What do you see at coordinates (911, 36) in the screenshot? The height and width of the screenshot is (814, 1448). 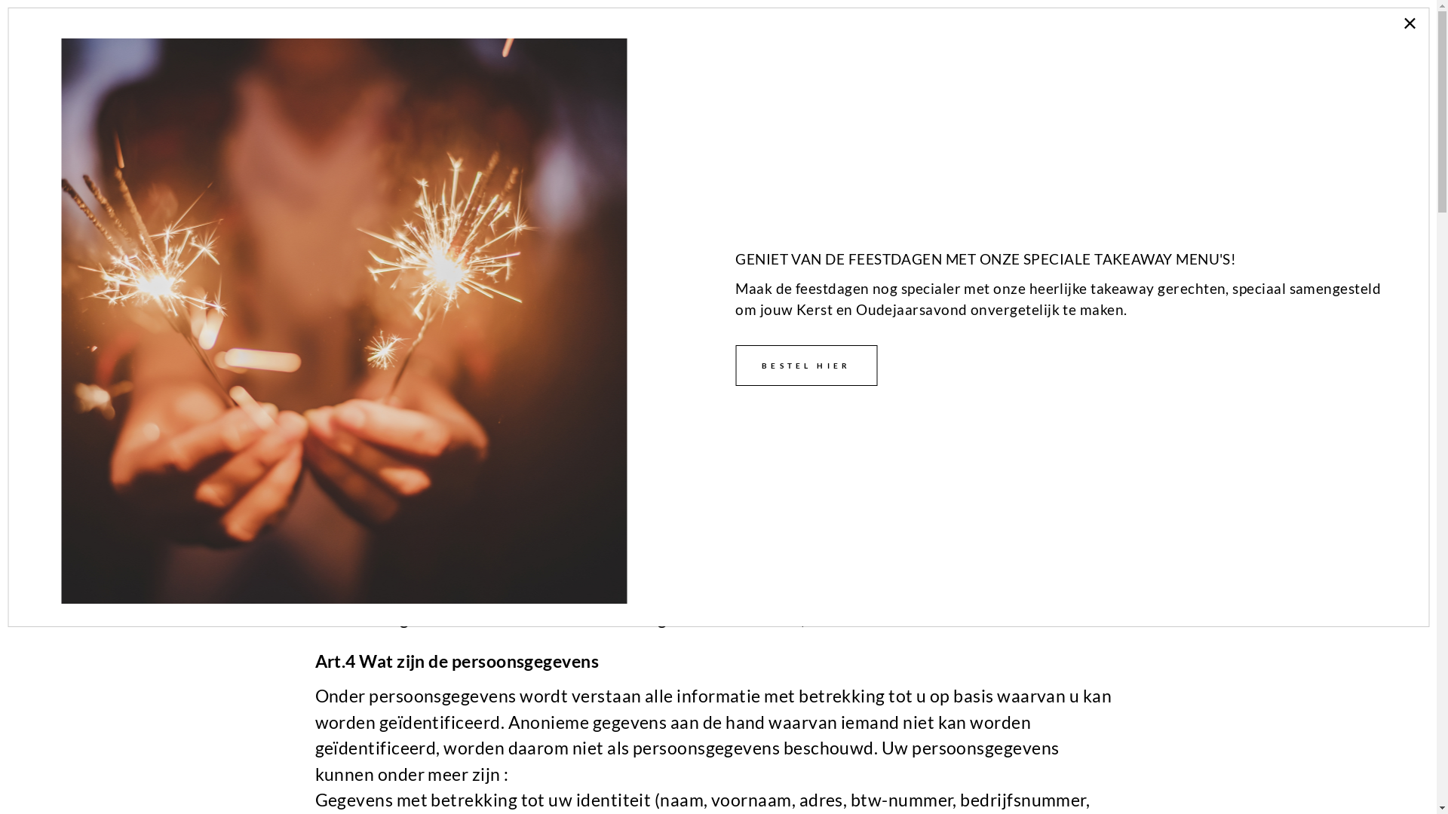 I see `KAART` at bounding box center [911, 36].